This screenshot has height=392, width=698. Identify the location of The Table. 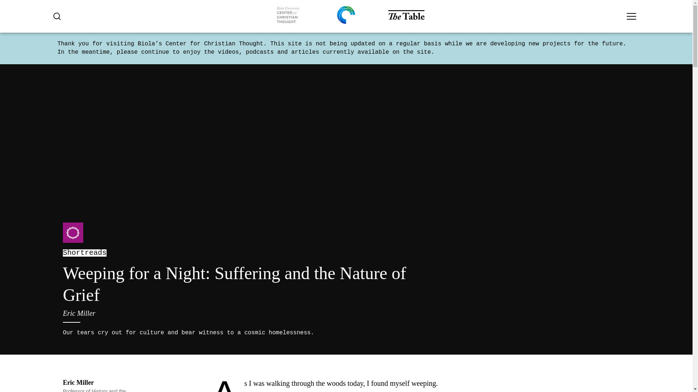
(406, 16).